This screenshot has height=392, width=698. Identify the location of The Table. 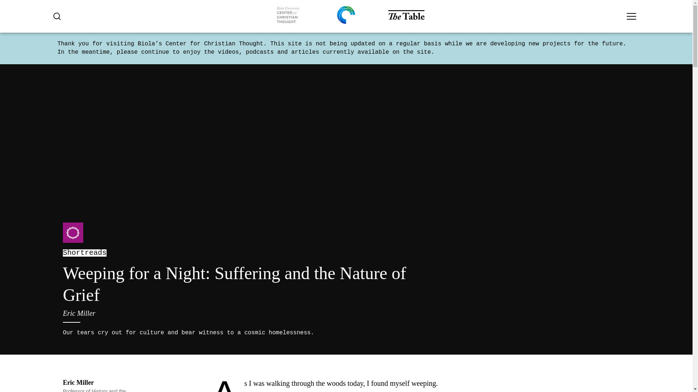
(406, 16).